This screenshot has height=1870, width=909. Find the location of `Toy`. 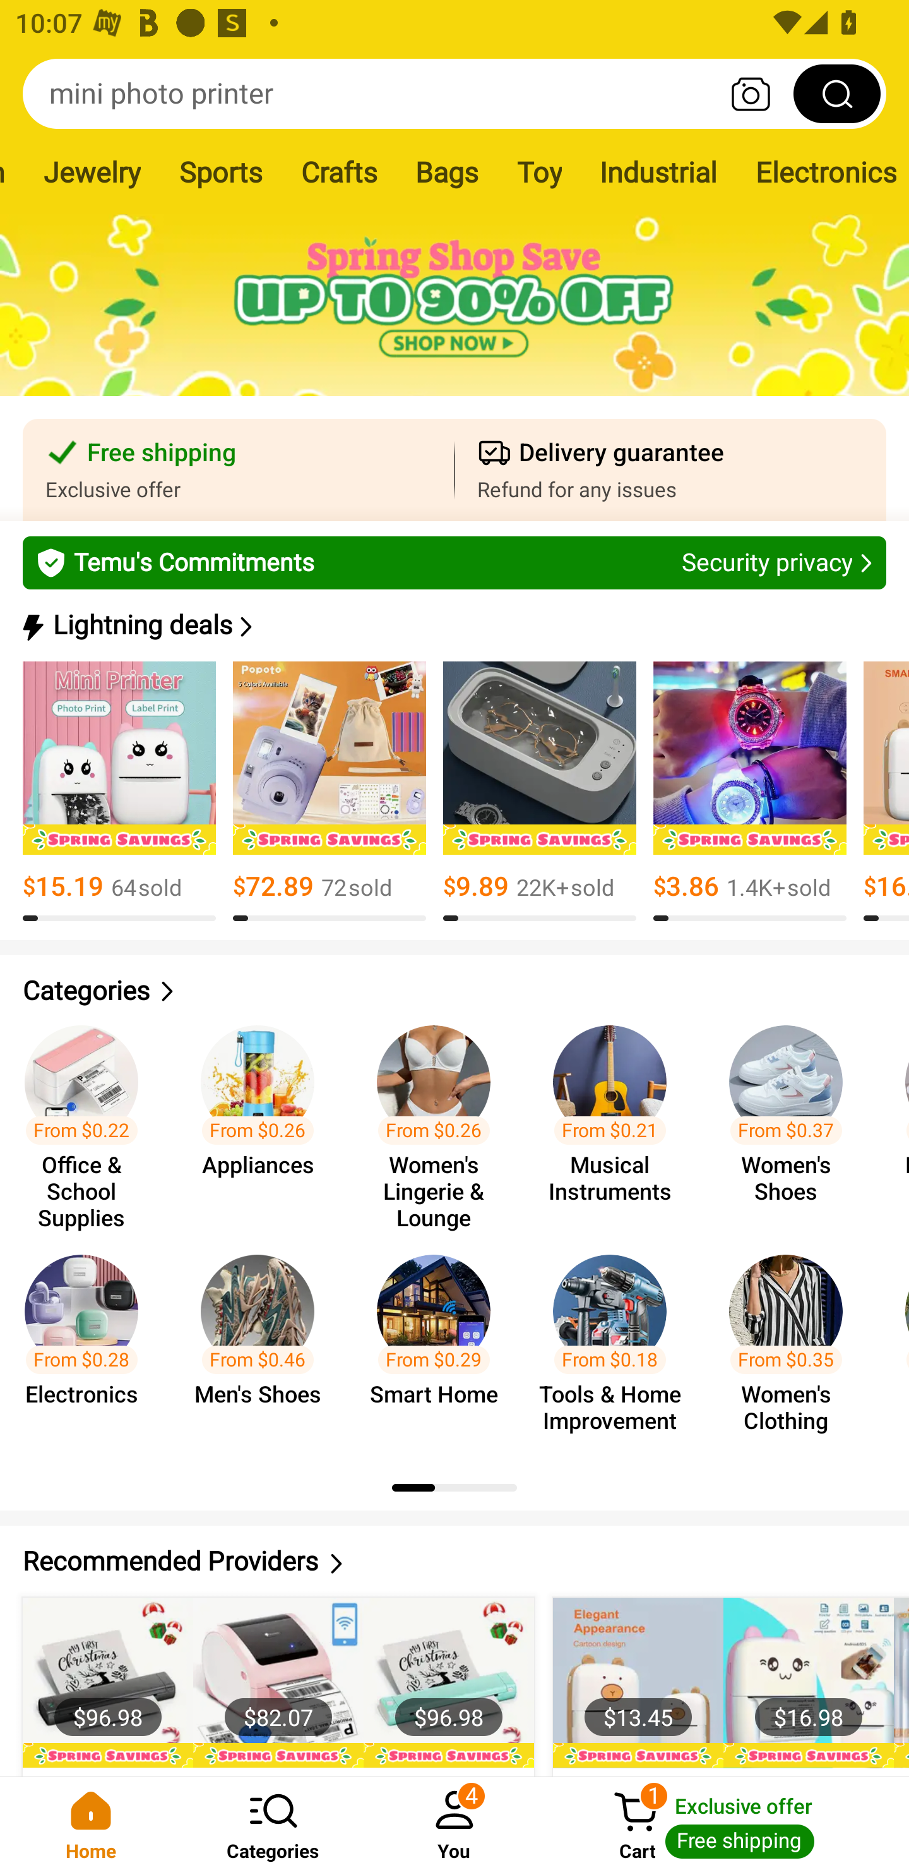

Toy is located at coordinates (539, 172).